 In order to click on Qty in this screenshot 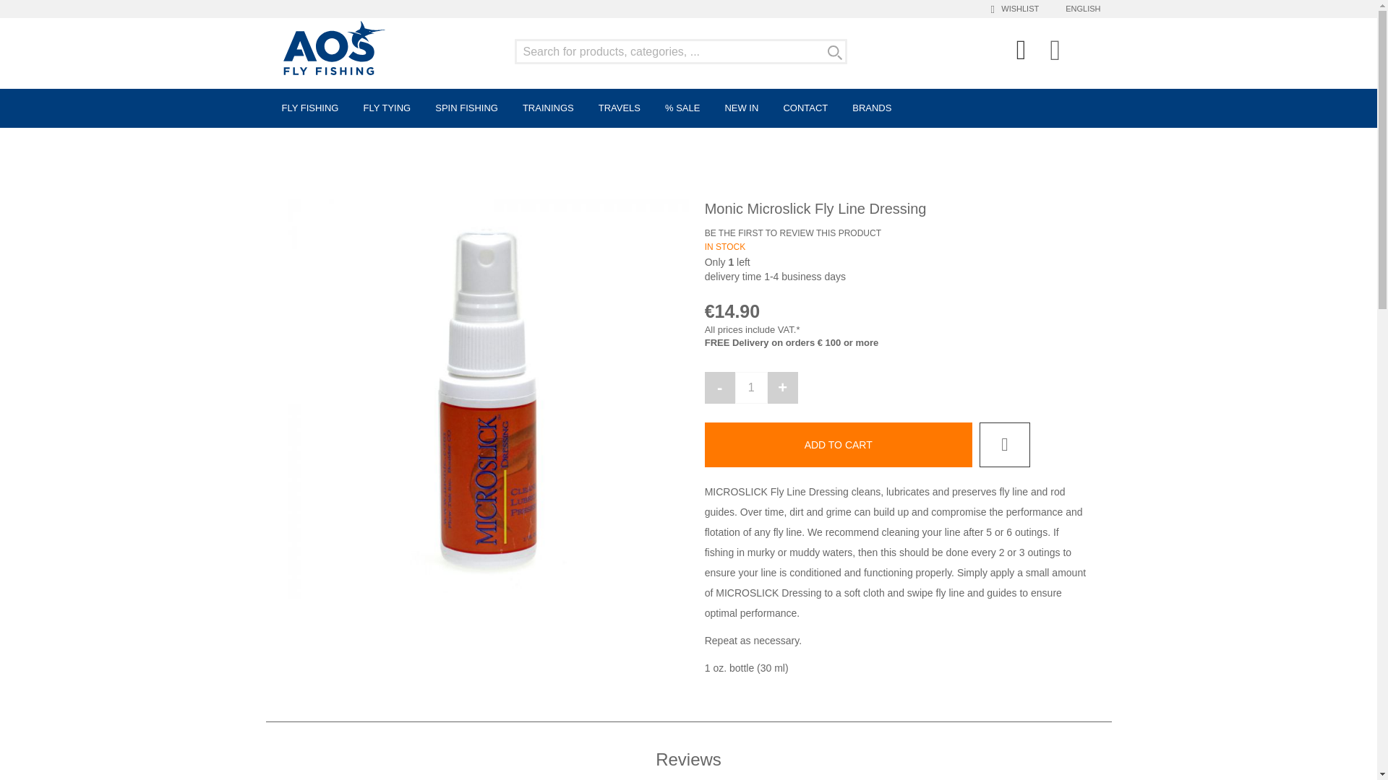, I will do `click(751, 388)`.